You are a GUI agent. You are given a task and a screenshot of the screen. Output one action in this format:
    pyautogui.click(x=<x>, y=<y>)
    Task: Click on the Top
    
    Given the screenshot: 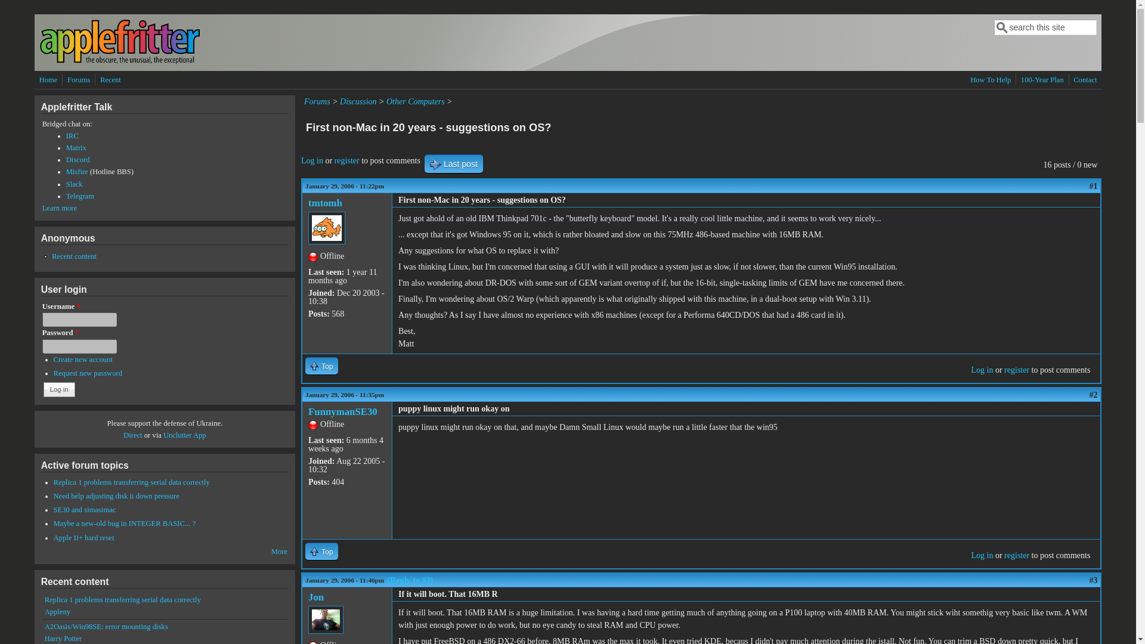 What is the action you would take?
    pyautogui.click(x=321, y=366)
    